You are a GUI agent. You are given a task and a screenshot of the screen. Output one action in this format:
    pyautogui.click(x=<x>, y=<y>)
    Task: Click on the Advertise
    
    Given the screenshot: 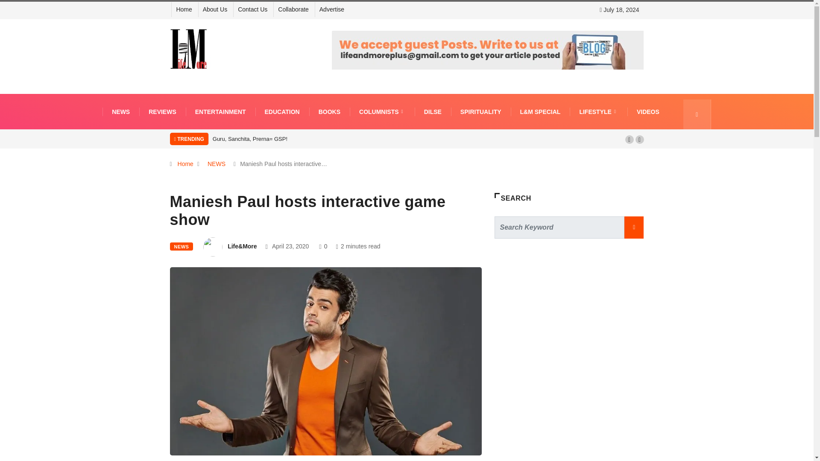 What is the action you would take?
    pyautogui.click(x=332, y=9)
    